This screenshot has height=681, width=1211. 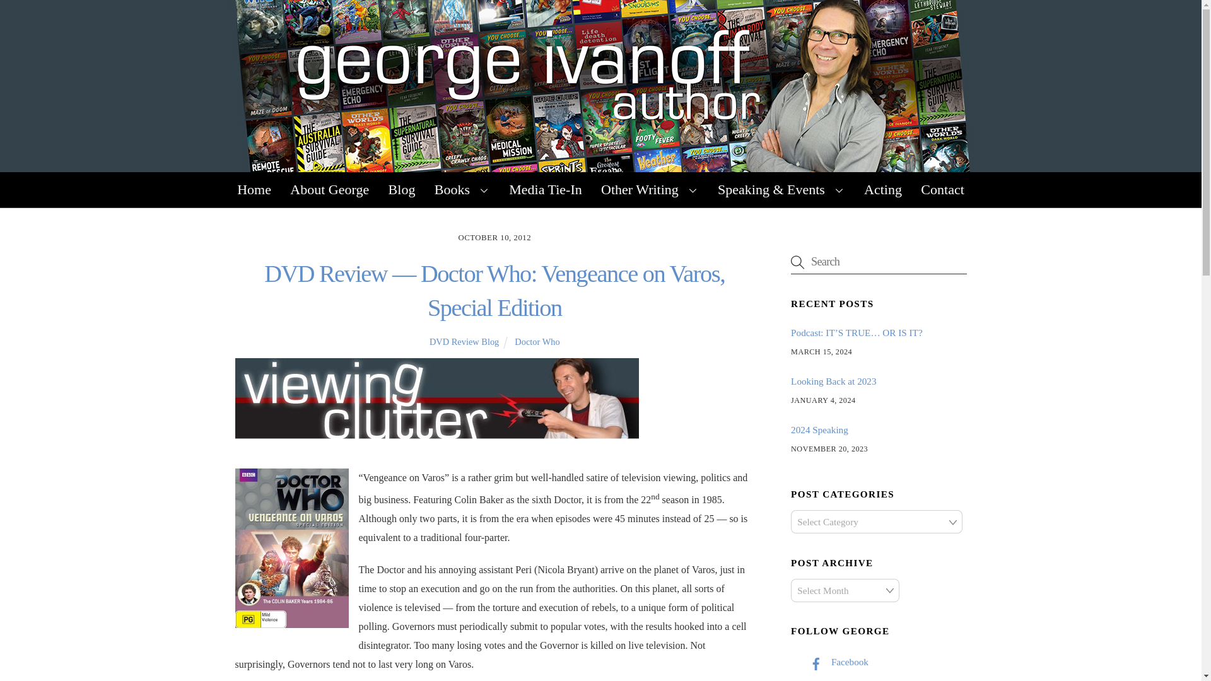 I want to click on Books, so click(x=462, y=190).